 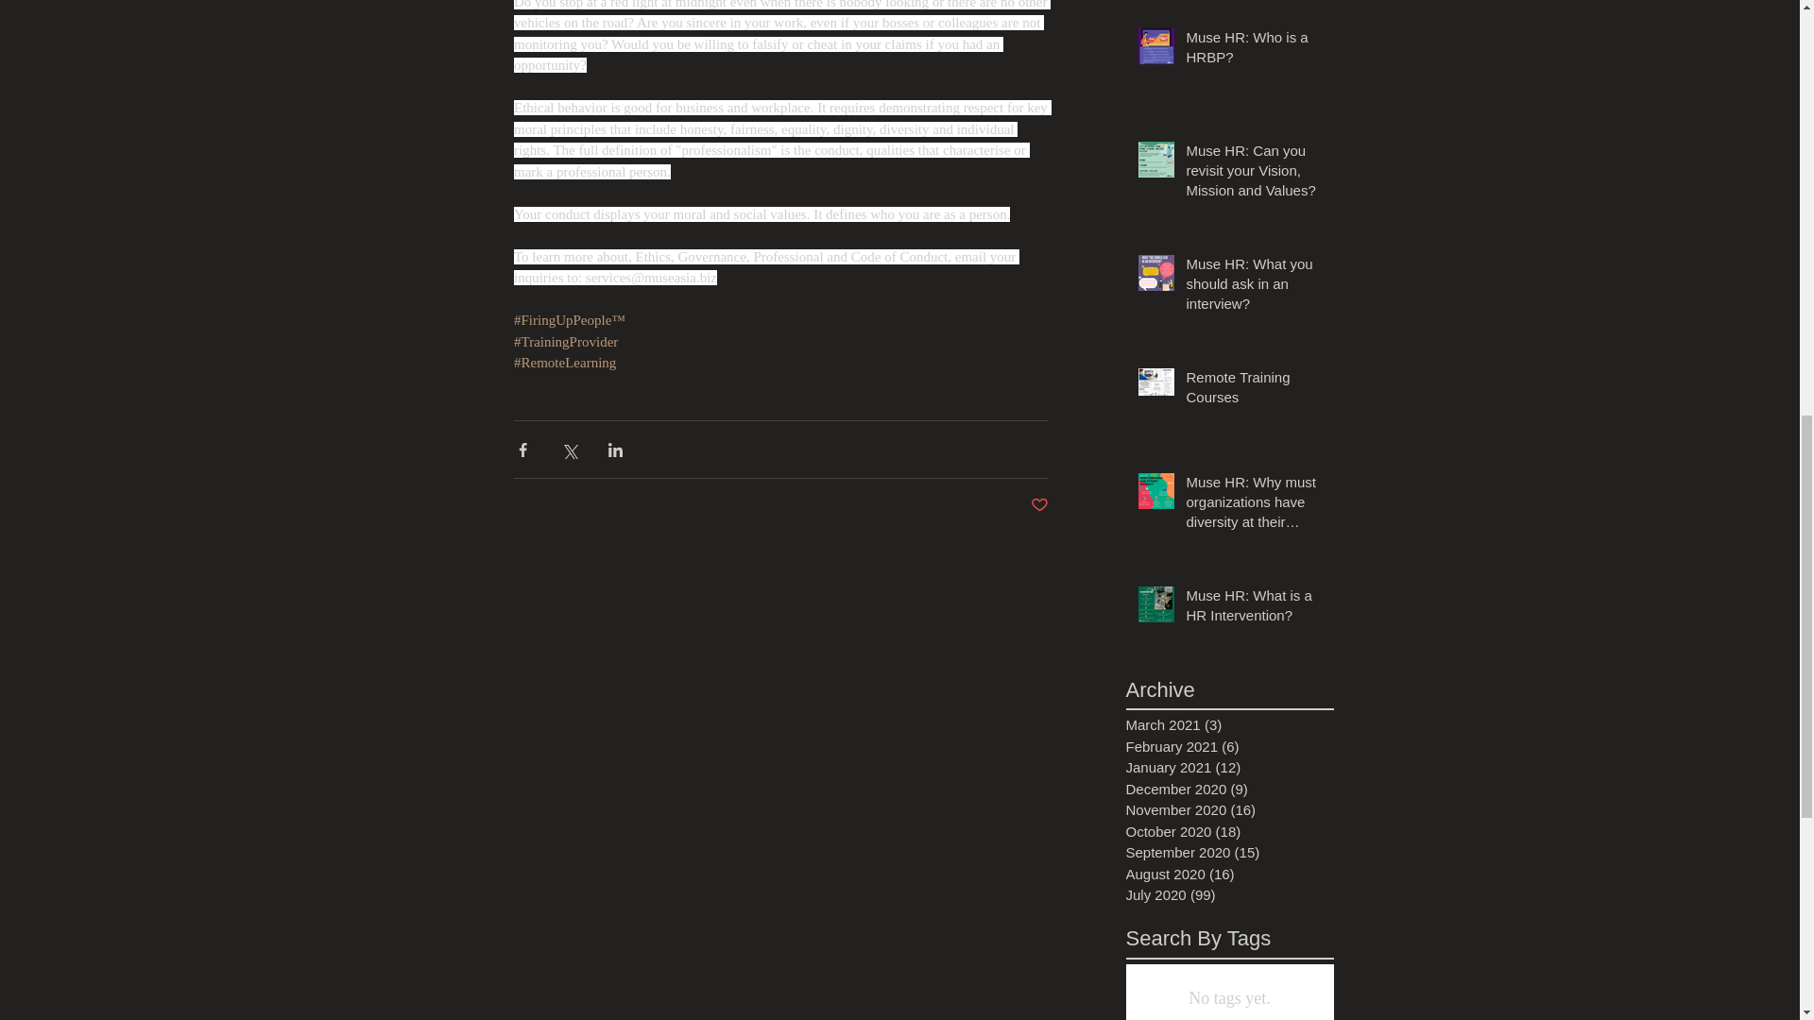 I want to click on Muse HR: What you should ask in an interview?, so click(x=1254, y=287).